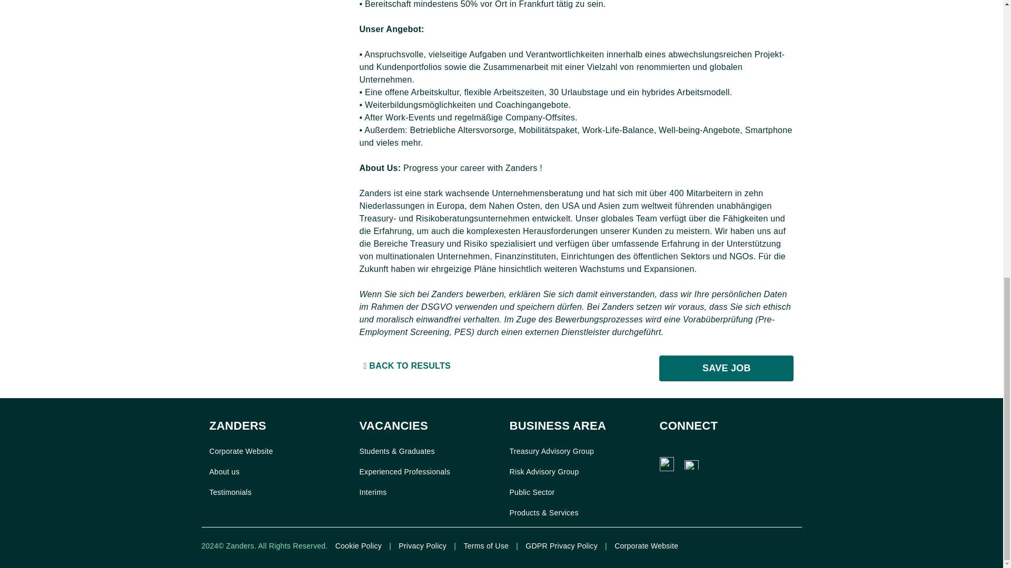 The height and width of the screenshot is (568, 1011). What do you see at coordinates (224, 471) in the screenshot?
I see `About us` at bounding box center [224, 471].